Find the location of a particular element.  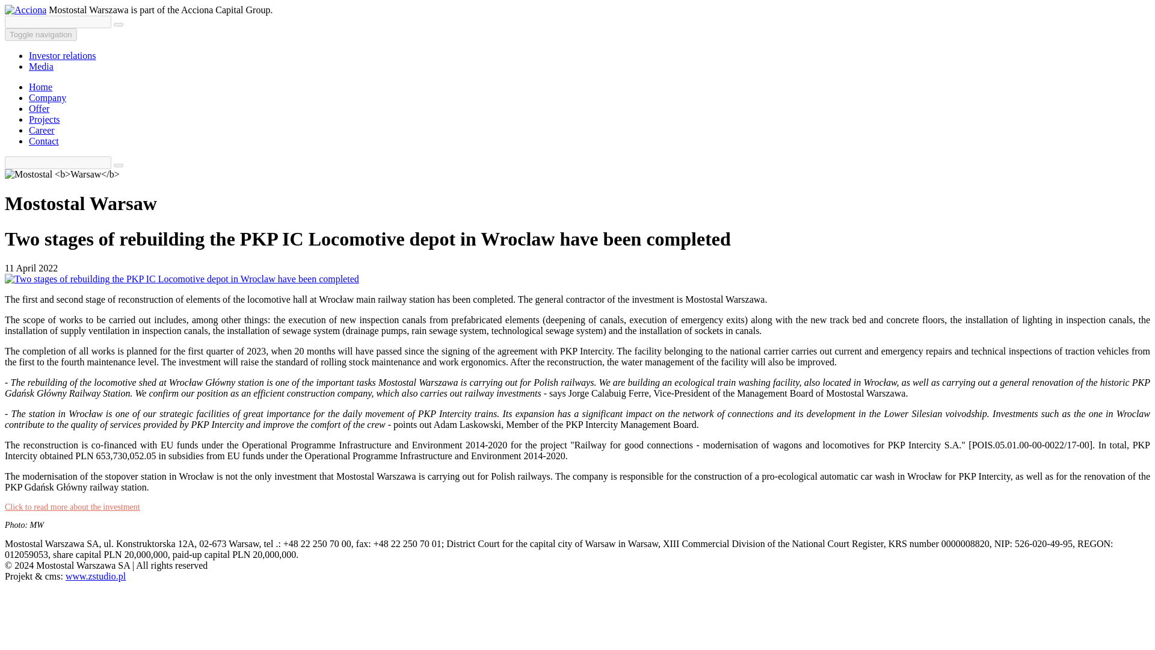

Company is located at coordinates (47, 97).